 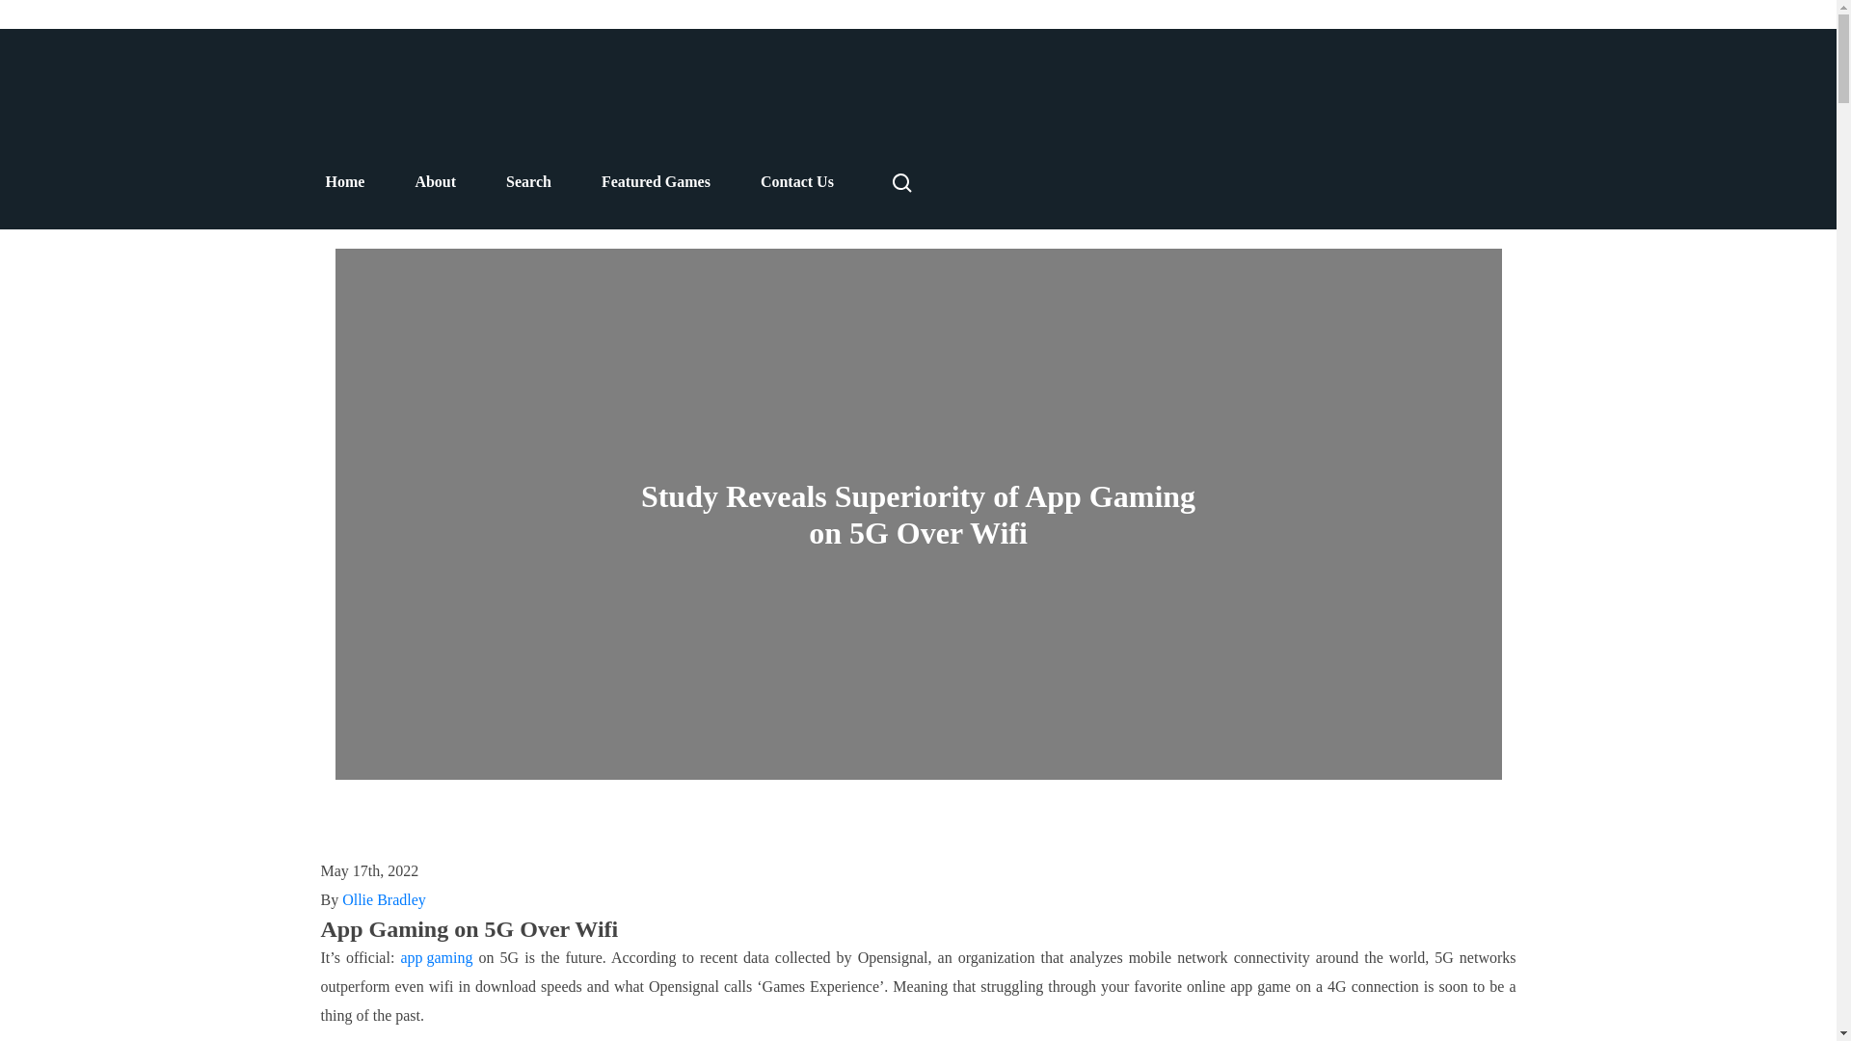 I want to click on Ollie Bradley, so click(x=384, y=900).